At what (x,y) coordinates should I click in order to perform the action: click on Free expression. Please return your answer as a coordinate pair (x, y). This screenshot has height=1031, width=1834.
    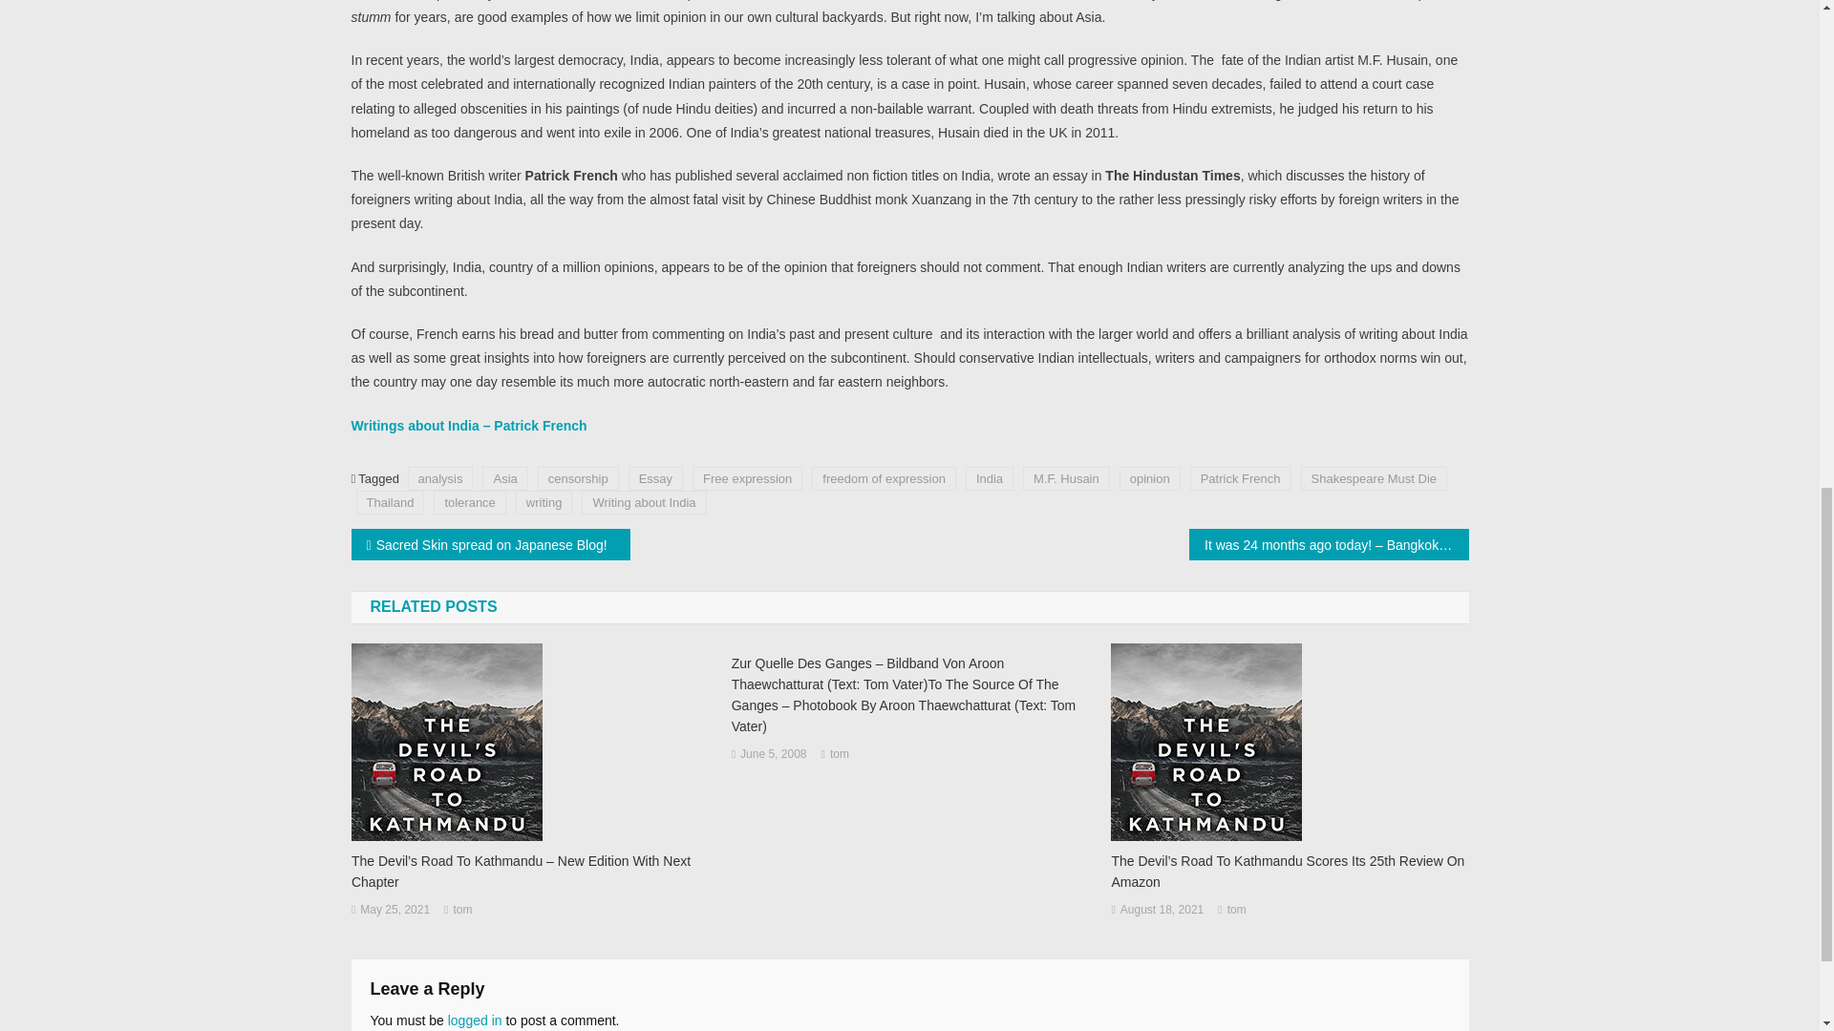
    Looking at the image, I should click on (747, 479).